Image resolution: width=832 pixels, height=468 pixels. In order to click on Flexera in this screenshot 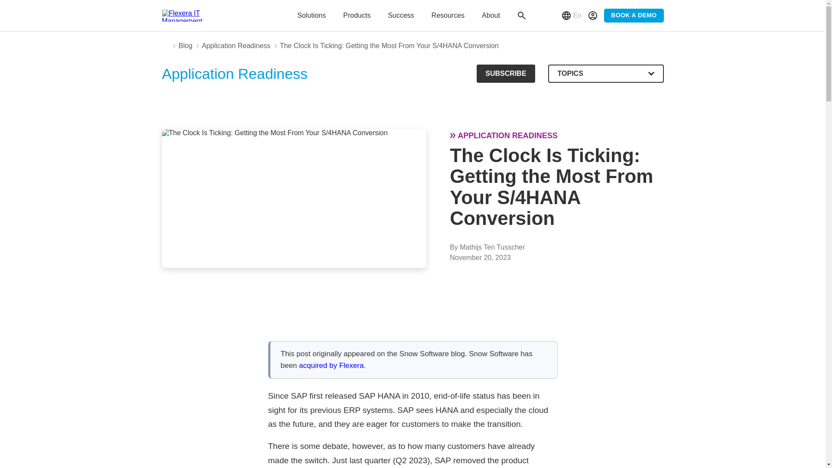, I will do `click(188, 15)`.